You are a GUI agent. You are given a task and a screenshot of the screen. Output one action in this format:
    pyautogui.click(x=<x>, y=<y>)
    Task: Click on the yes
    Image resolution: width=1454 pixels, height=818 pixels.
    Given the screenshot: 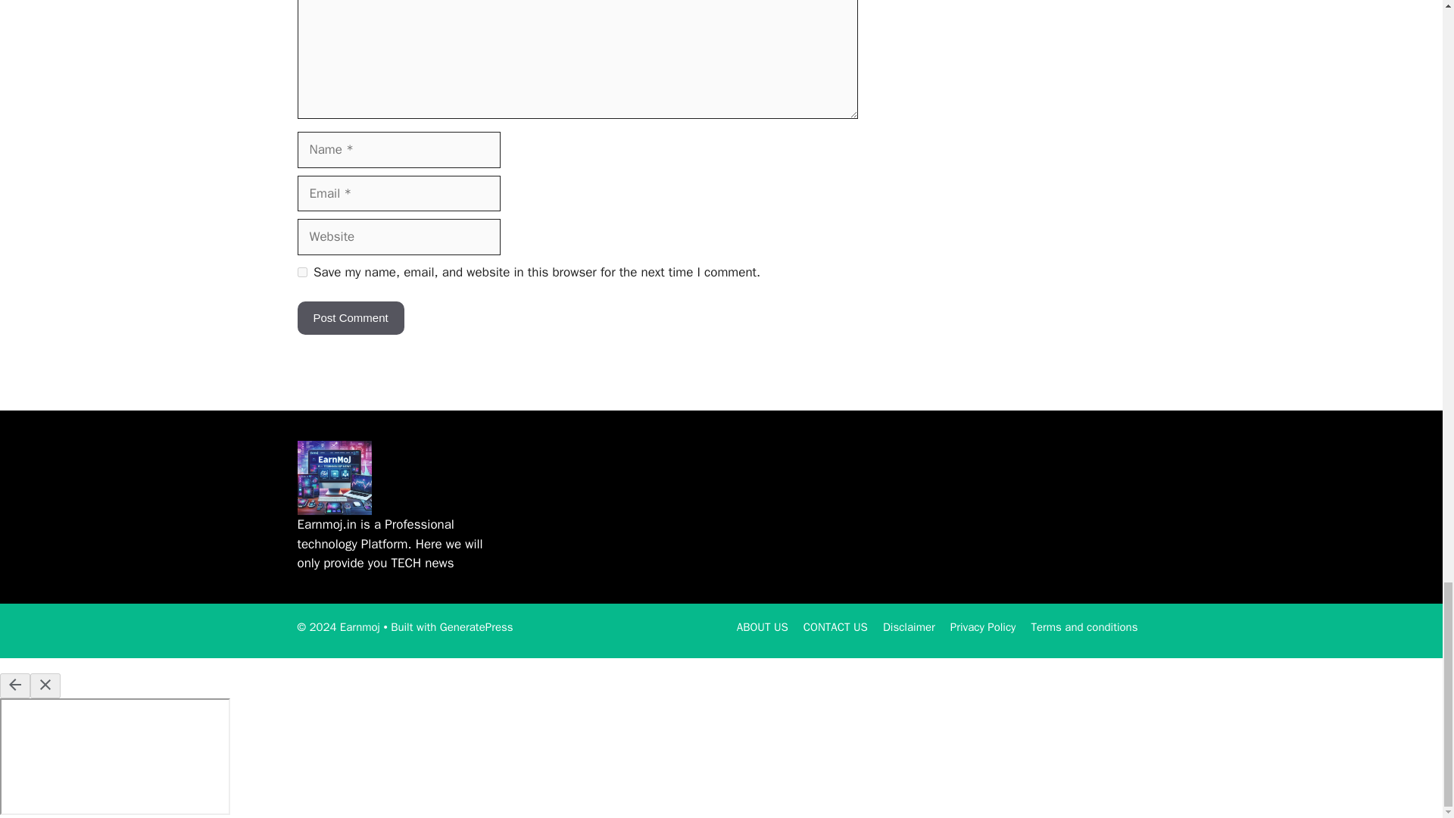 What is the action you would take?
    pyautogui.click(x=301, y=273)
    